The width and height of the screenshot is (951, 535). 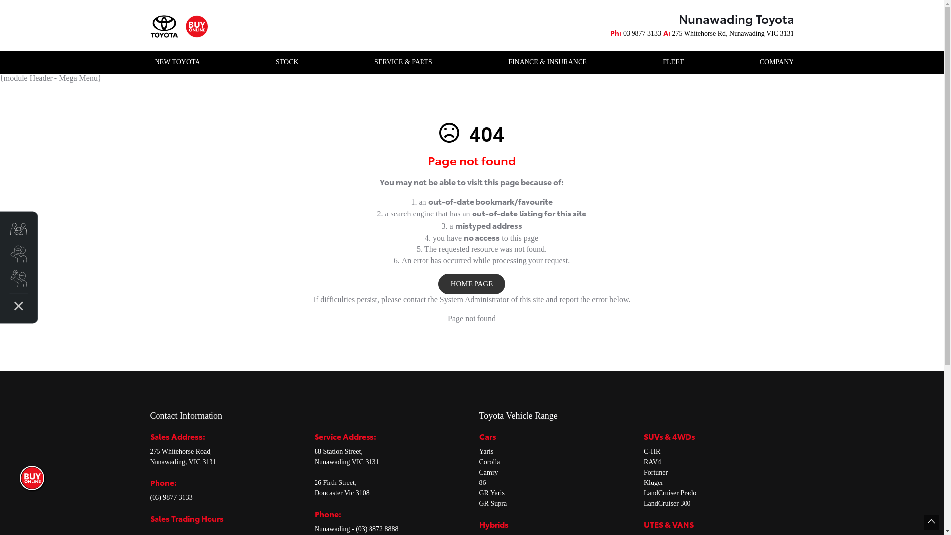 What do you see at coordinates (667, 503) in the screenshot?
I see `LandCruiser 300` at bounding box center [667, 503].